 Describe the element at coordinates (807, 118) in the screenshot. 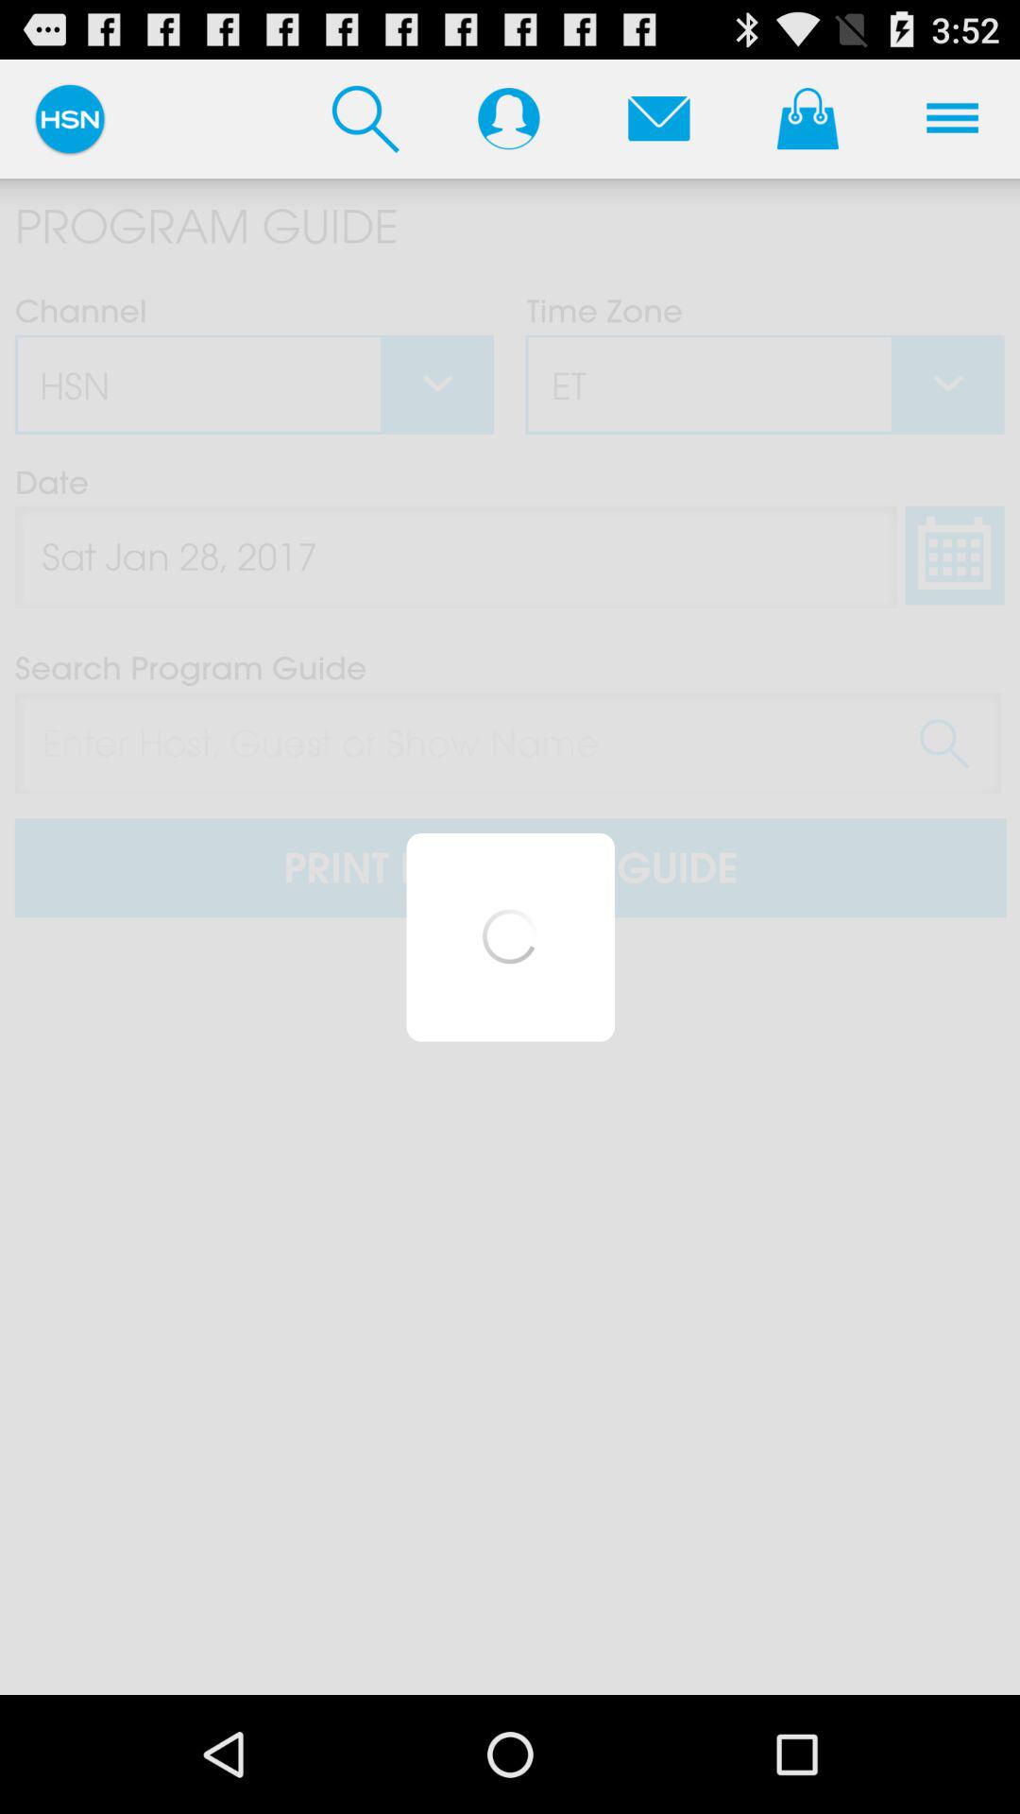

I see `go to shopping page` at that location.